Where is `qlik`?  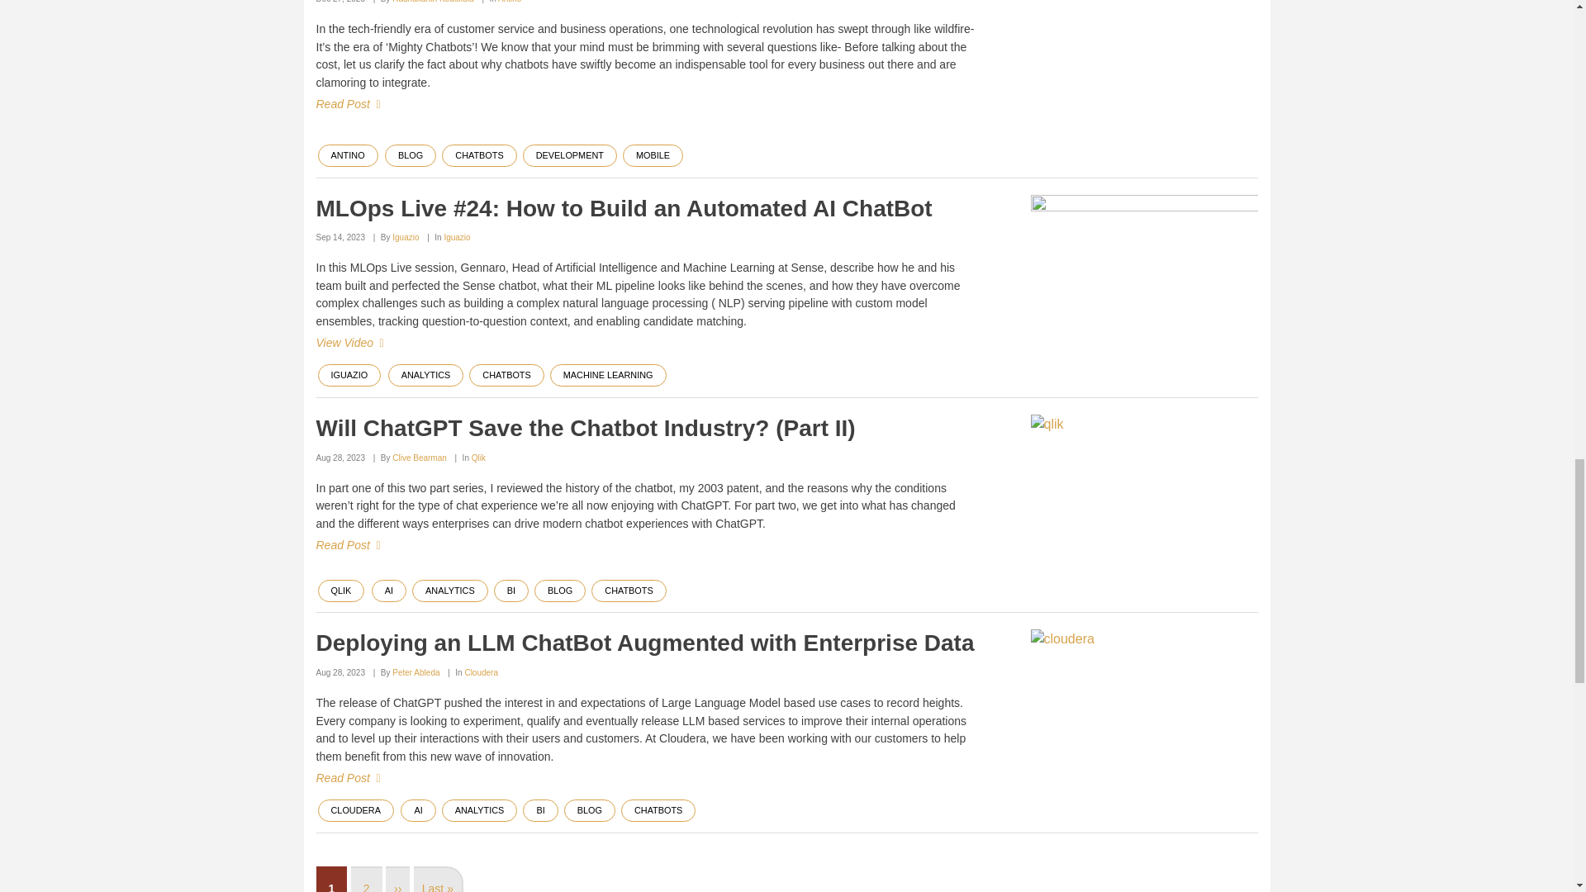 qlik is located at coordinates (1144, 478).